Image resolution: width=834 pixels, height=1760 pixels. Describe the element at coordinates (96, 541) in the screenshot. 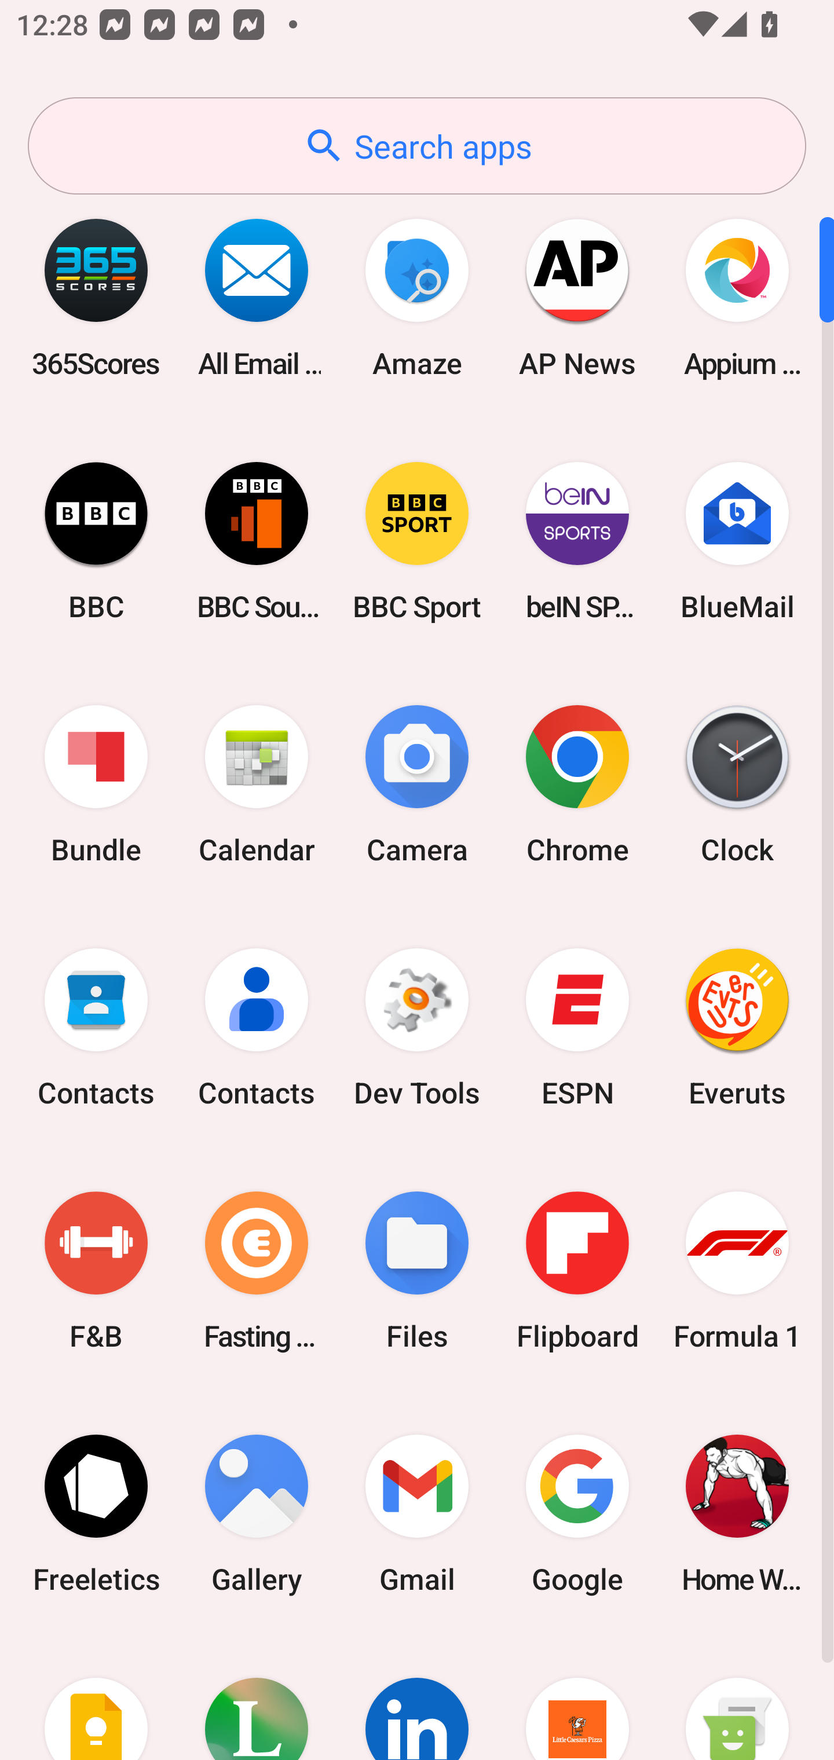

I see `BBC` at that location.